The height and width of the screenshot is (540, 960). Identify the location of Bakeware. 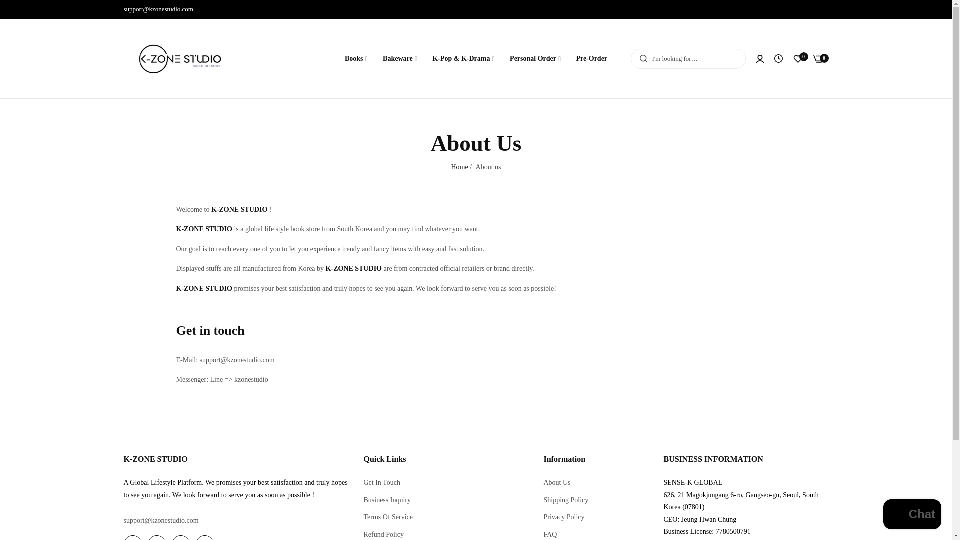
(400, 59).